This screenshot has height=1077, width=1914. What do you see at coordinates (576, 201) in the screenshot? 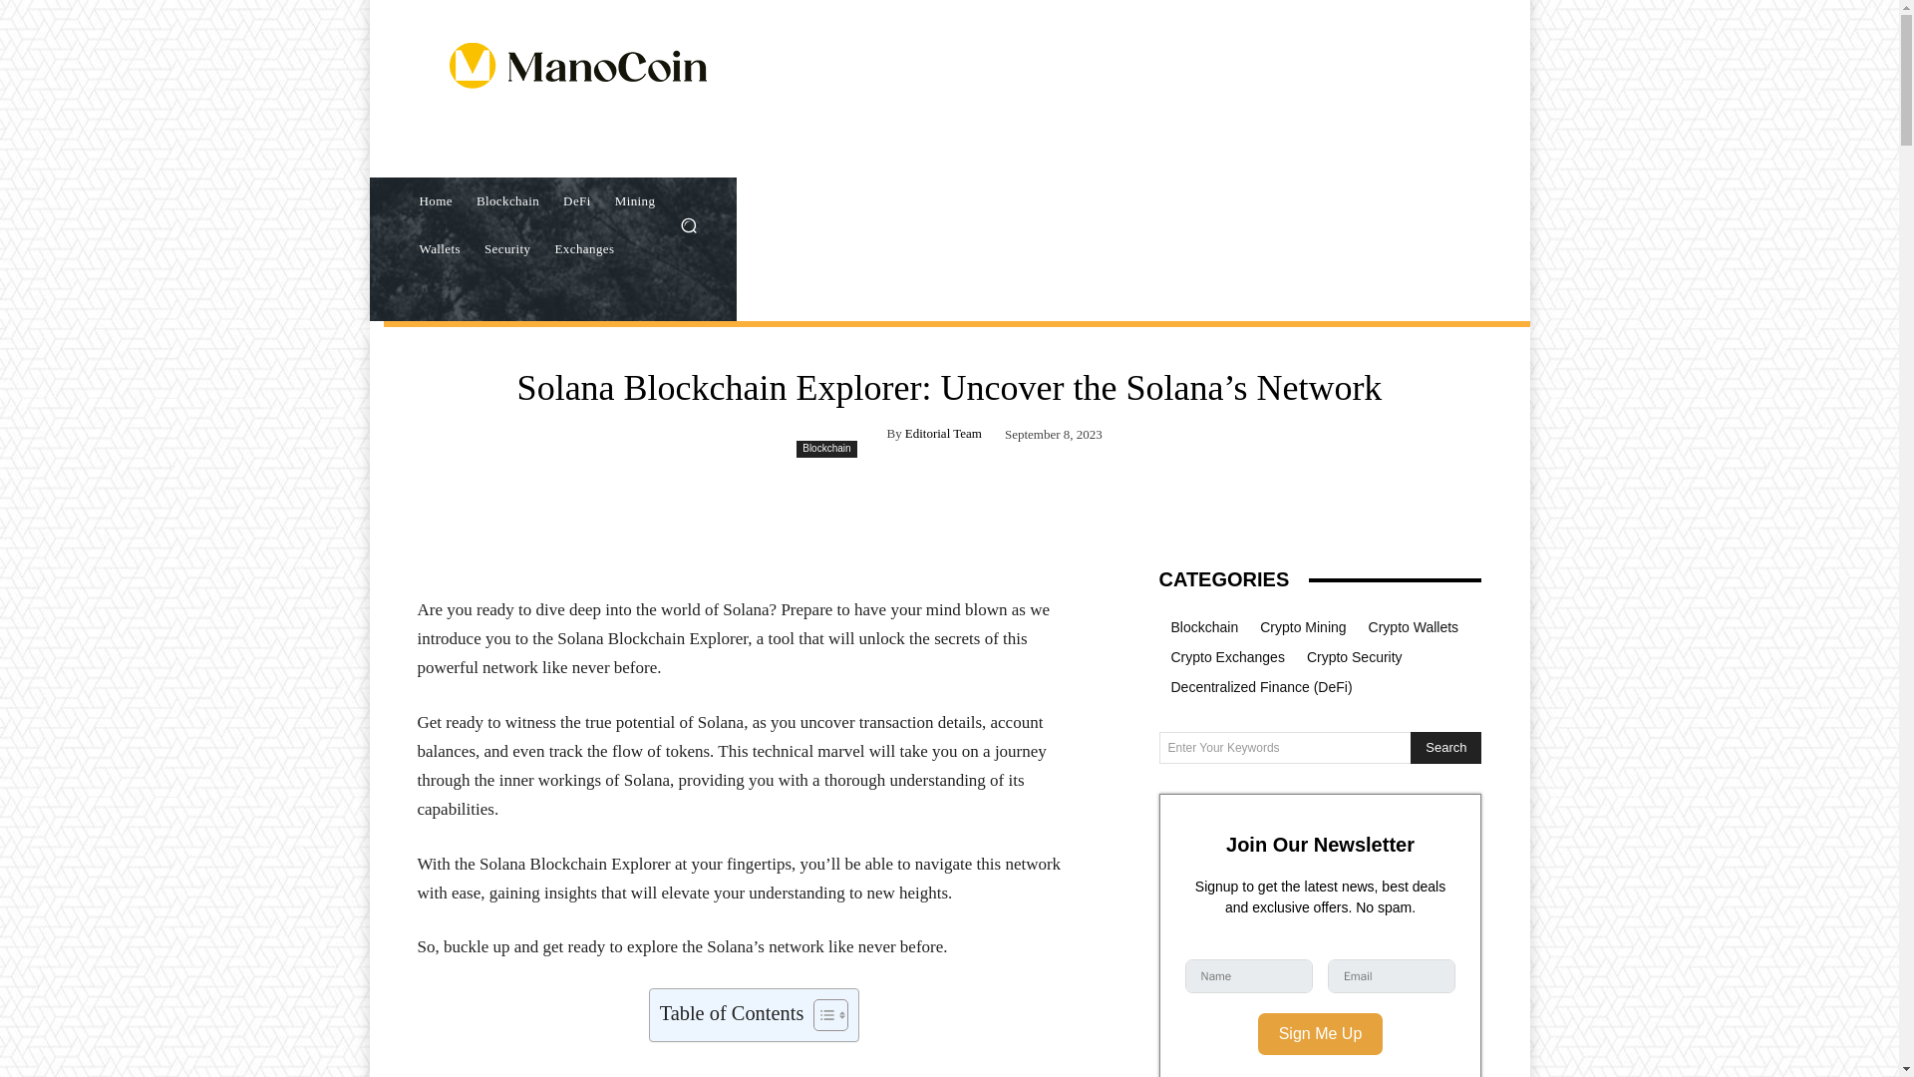
I see `DeFi` at bounding box center [576, 201].